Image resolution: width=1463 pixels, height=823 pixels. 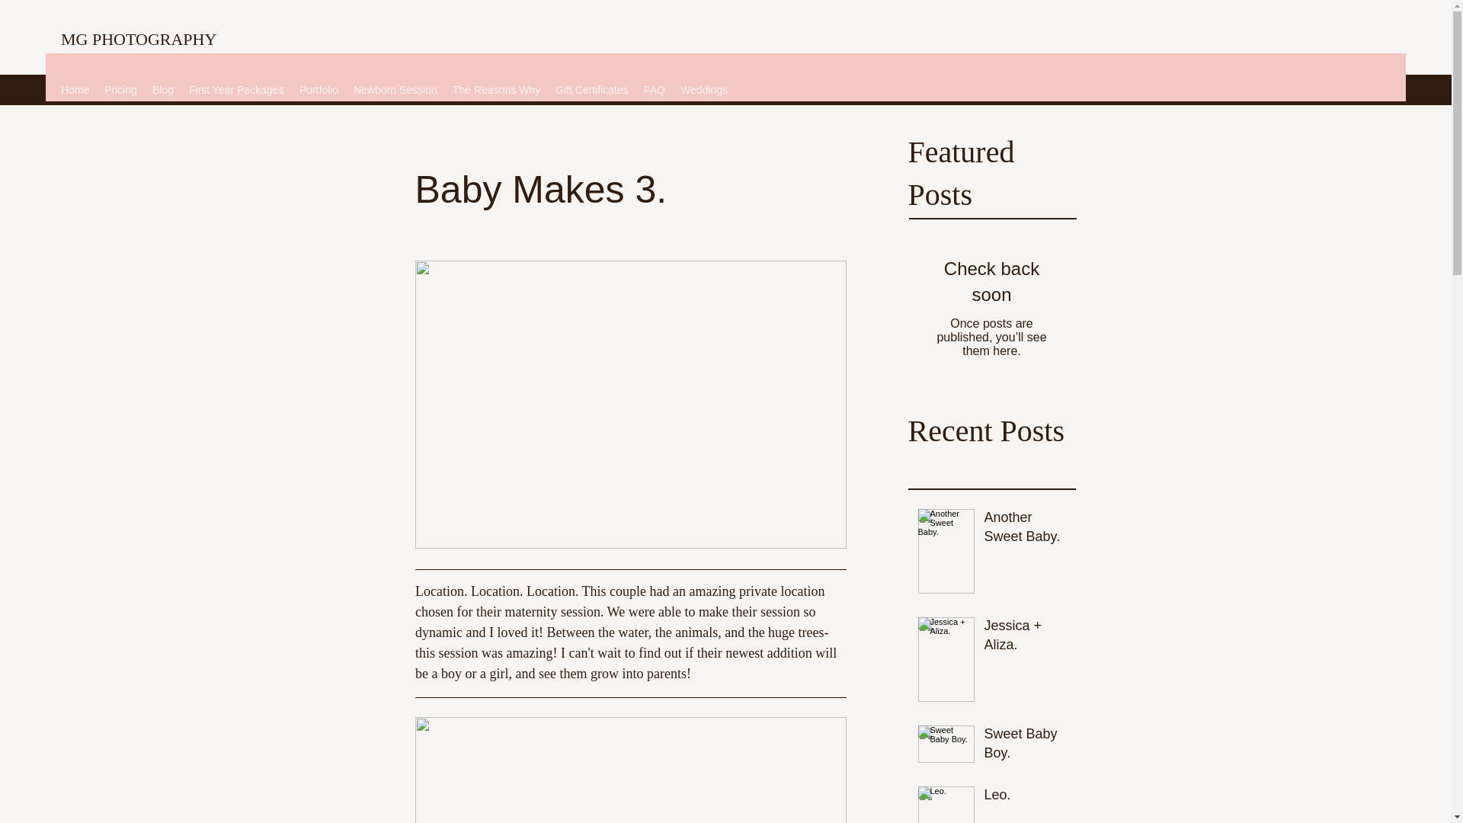 What do you see at coordinates (704, 89) in the screenshot?
I see `Weddings` at bounding box center [704, 89].